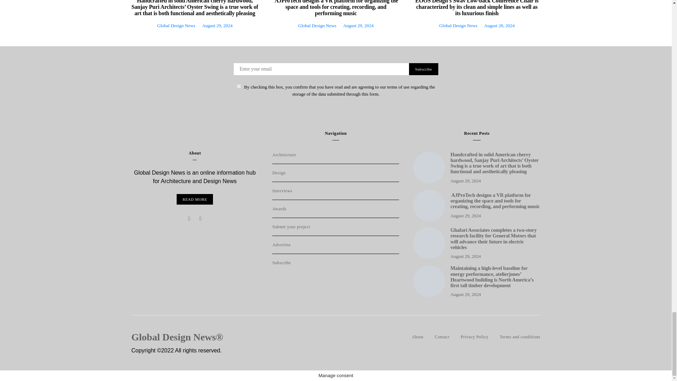  Describe the element at coordinates (317, 25) in the screenshot. I see `View all posts by Global Design News` at that location.